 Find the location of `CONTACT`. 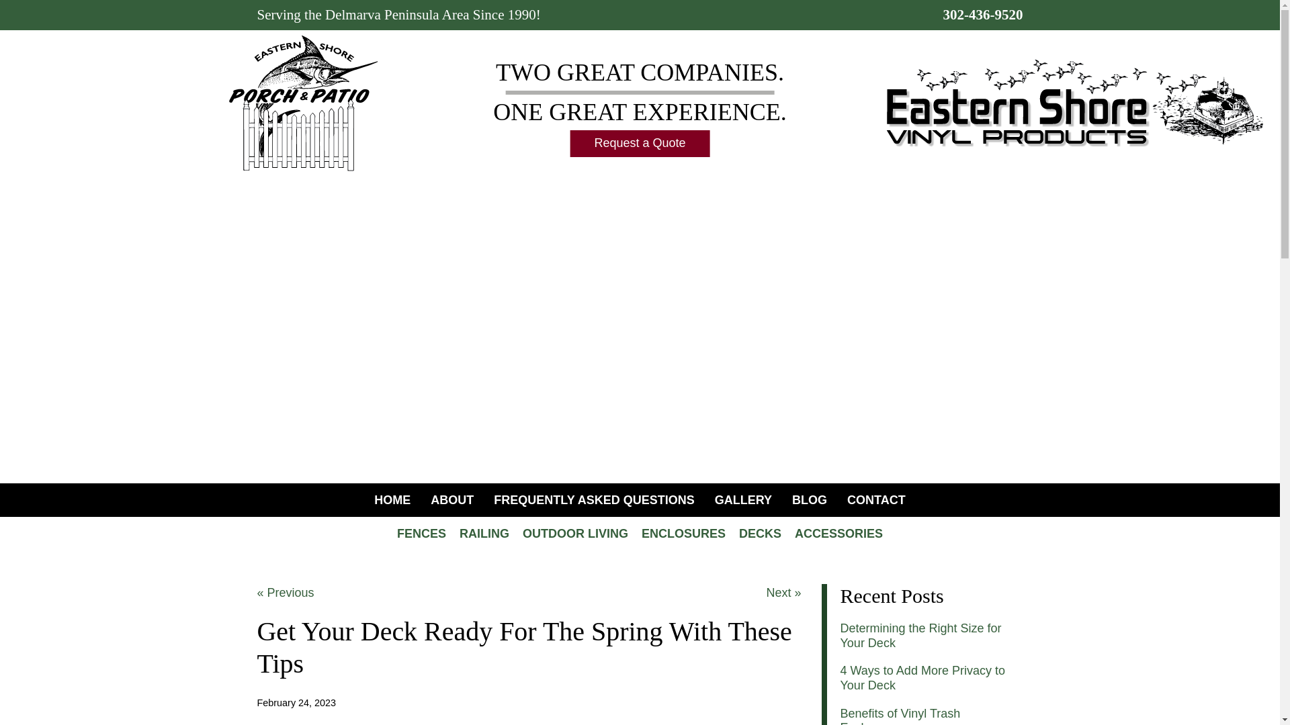

CONTACT is located at coordinates (876, 500).